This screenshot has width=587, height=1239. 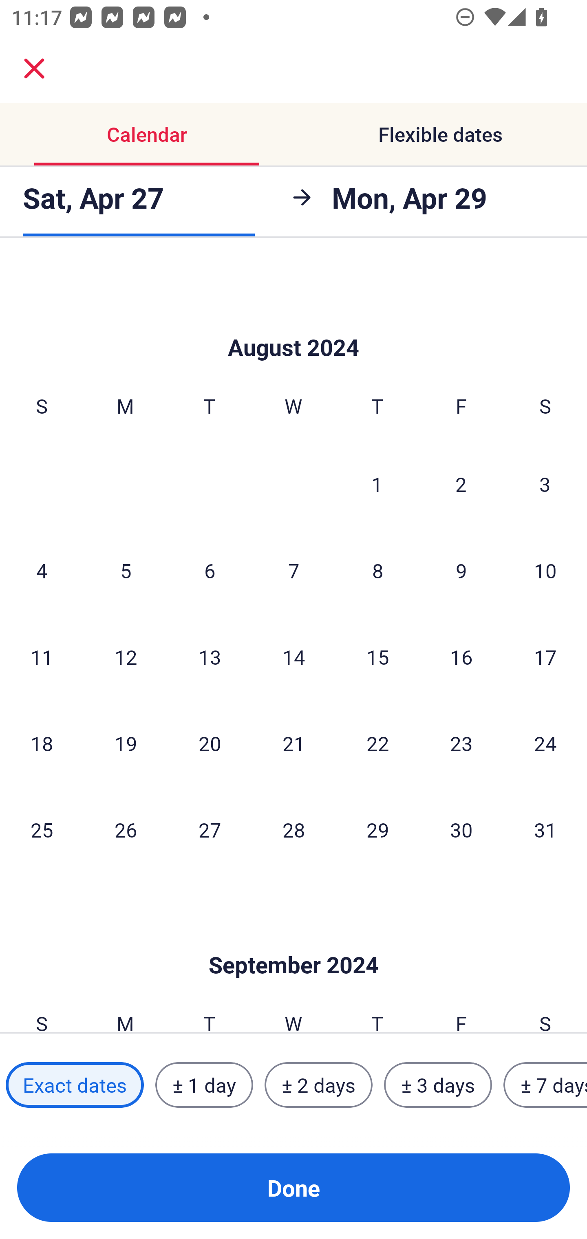 I want to click on Skip to Done, so click(x=293, y=323).